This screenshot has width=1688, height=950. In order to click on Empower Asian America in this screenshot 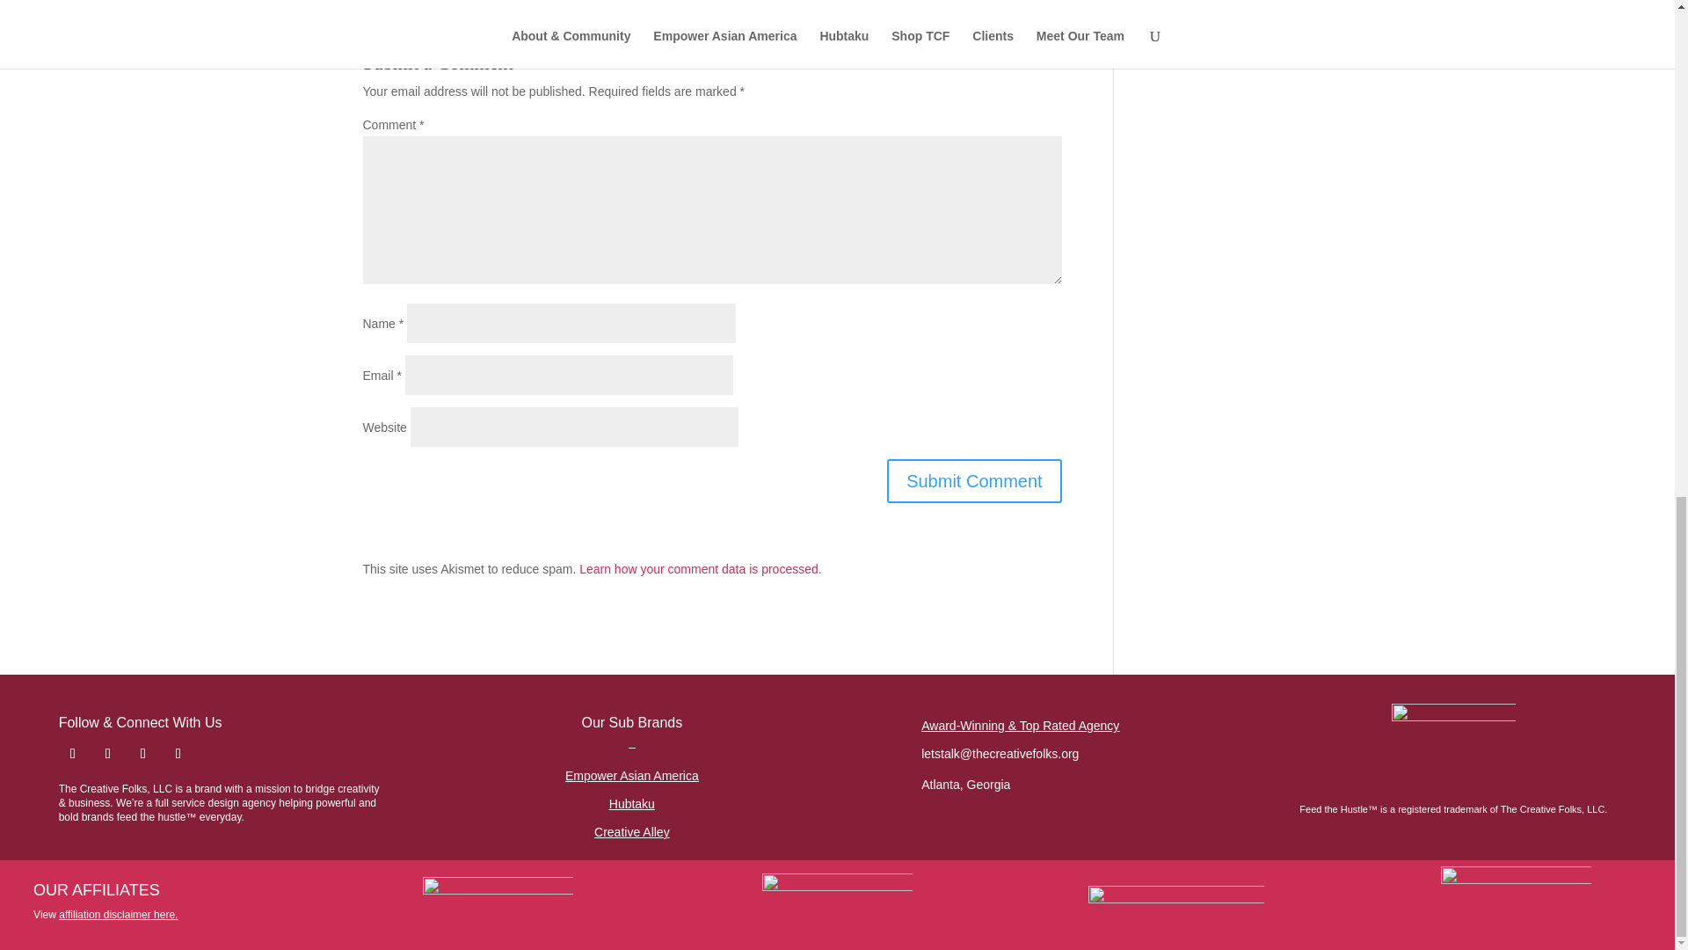, I will do `click(631, 775)`.